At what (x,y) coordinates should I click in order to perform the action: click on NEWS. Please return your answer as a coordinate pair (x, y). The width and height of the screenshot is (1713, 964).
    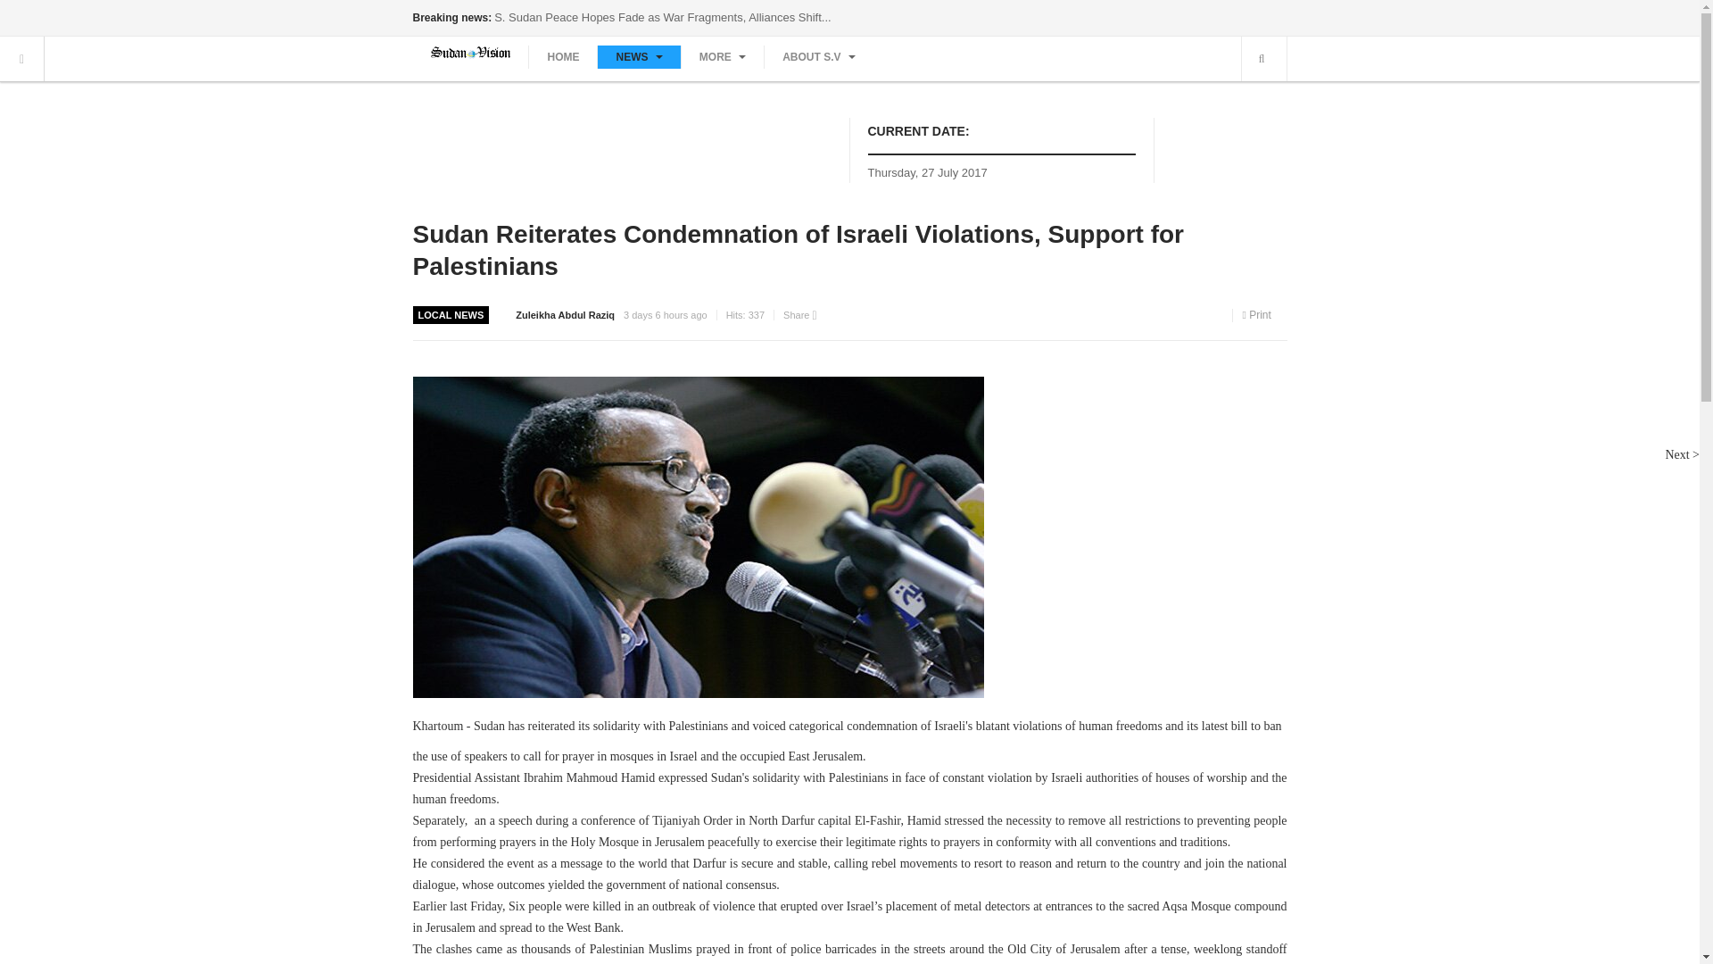
    Looking at the image, I should click on (638, 56).